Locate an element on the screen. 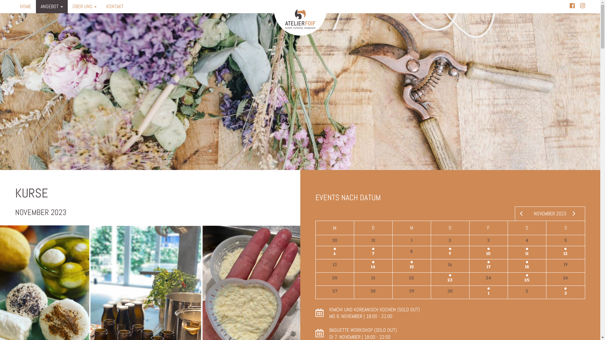 The height and width of the screenshot is (340, 605). 1 VERANSTALTUNG,
25 is located at coordinates (527, 279).